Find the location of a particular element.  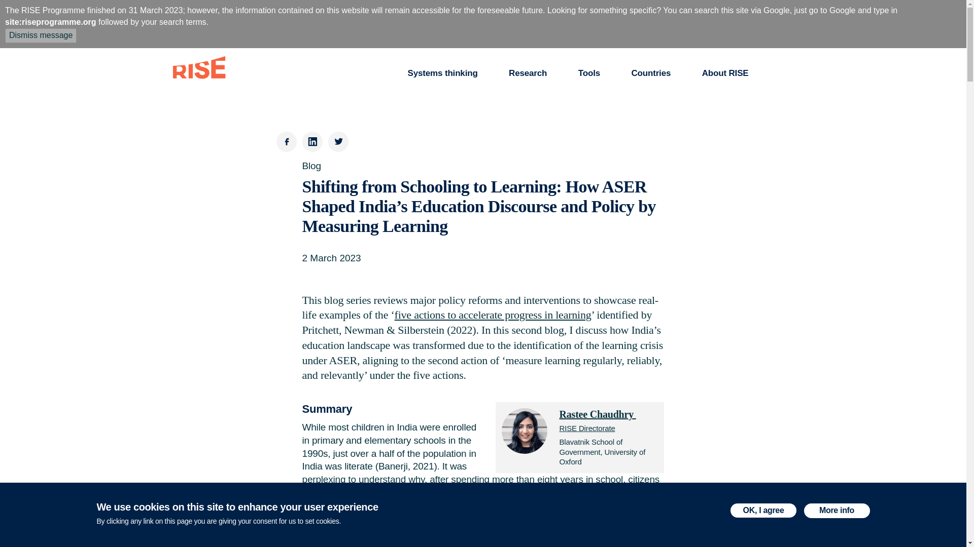

List of all RISE publications is located at coordinates (528, 73).